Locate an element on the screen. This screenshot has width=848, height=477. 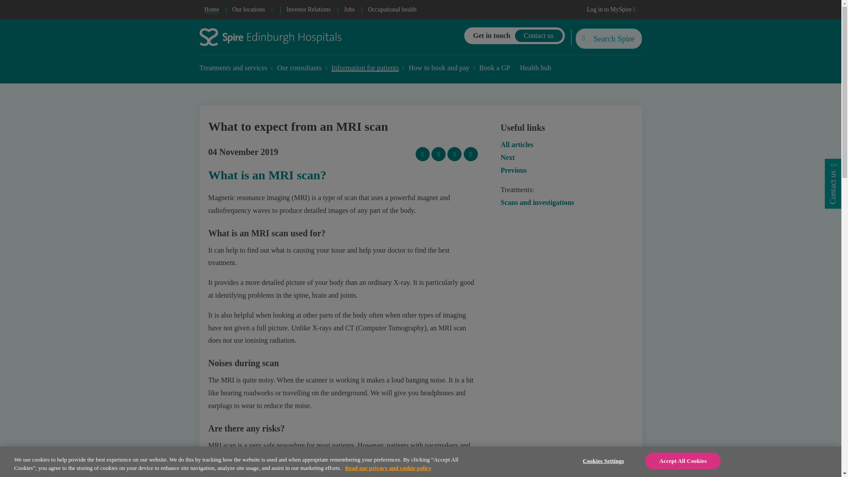
Our locations is located at coordinates (253, 10).